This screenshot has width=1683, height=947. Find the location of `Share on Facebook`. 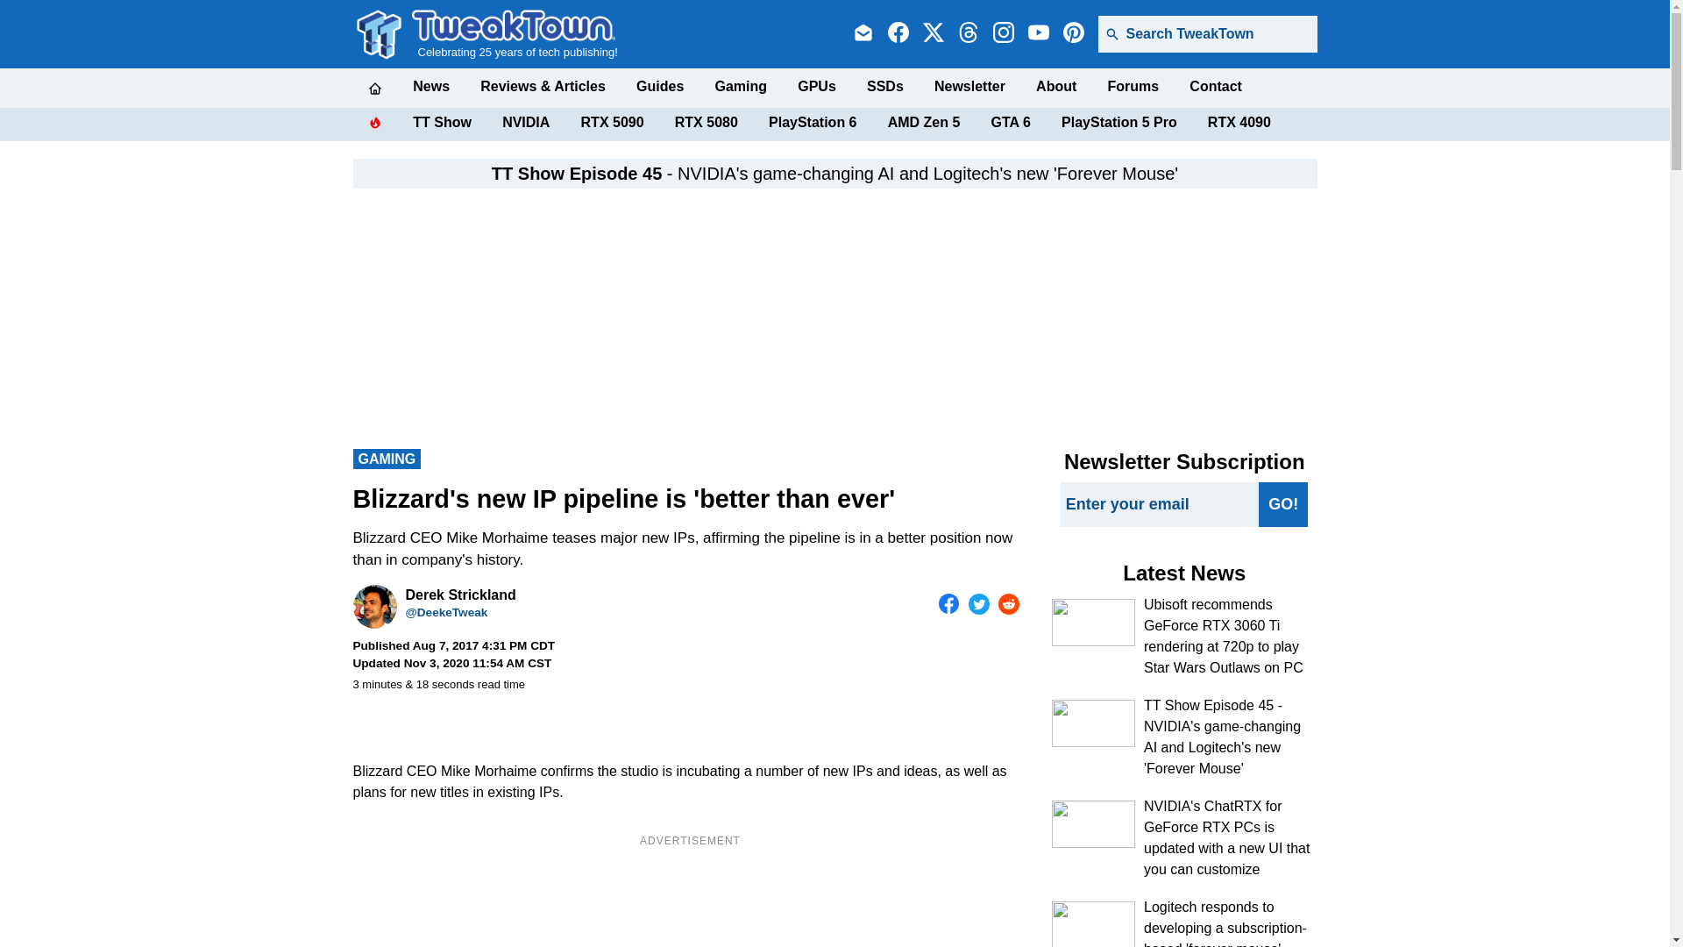

Share on Facebook is located at coordinates (948, 603).